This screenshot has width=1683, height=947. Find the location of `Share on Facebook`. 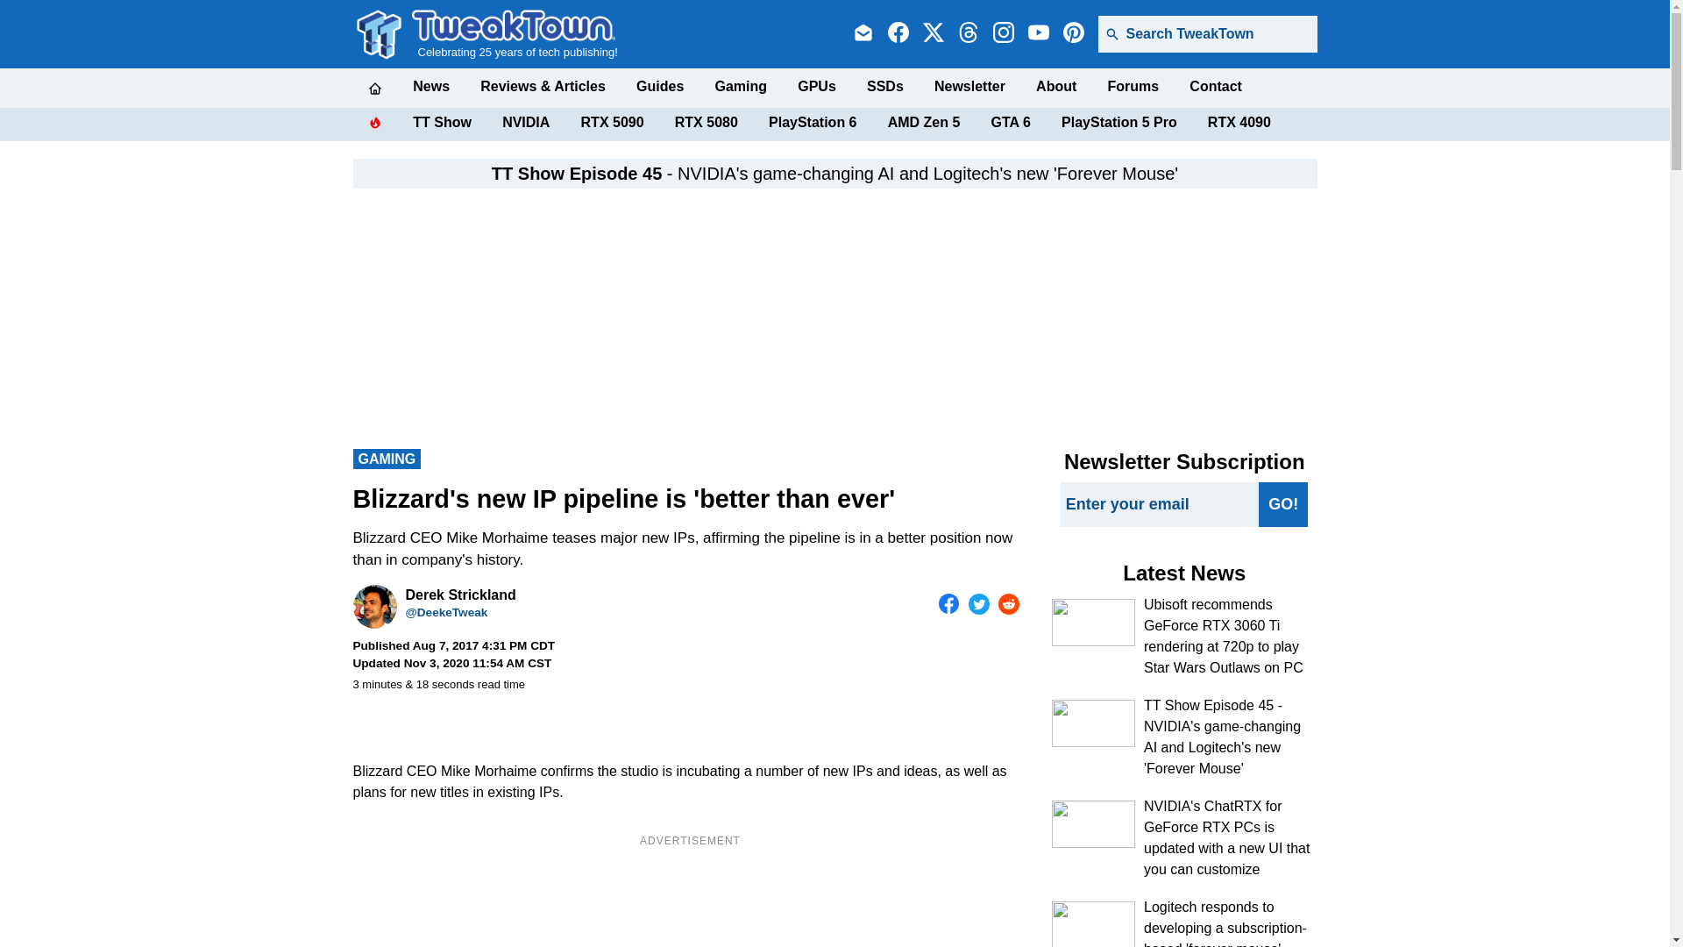

Share on Facebook is located at coordinates (948, 603).